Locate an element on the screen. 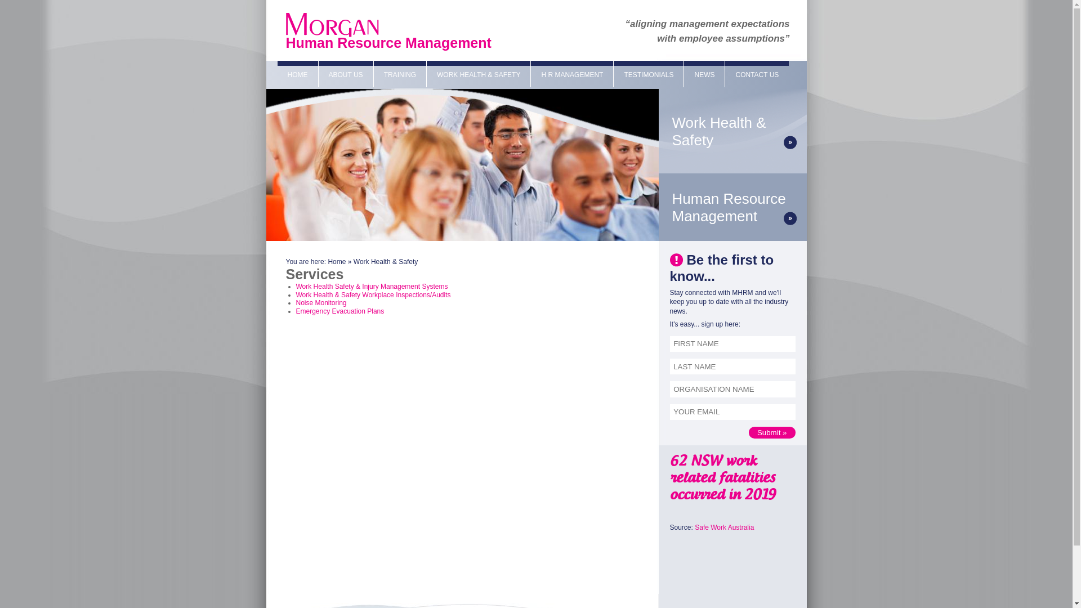 Image resolution: width=1081 pixels, height=608 pixels. Home is located at coordinates (332, 33).